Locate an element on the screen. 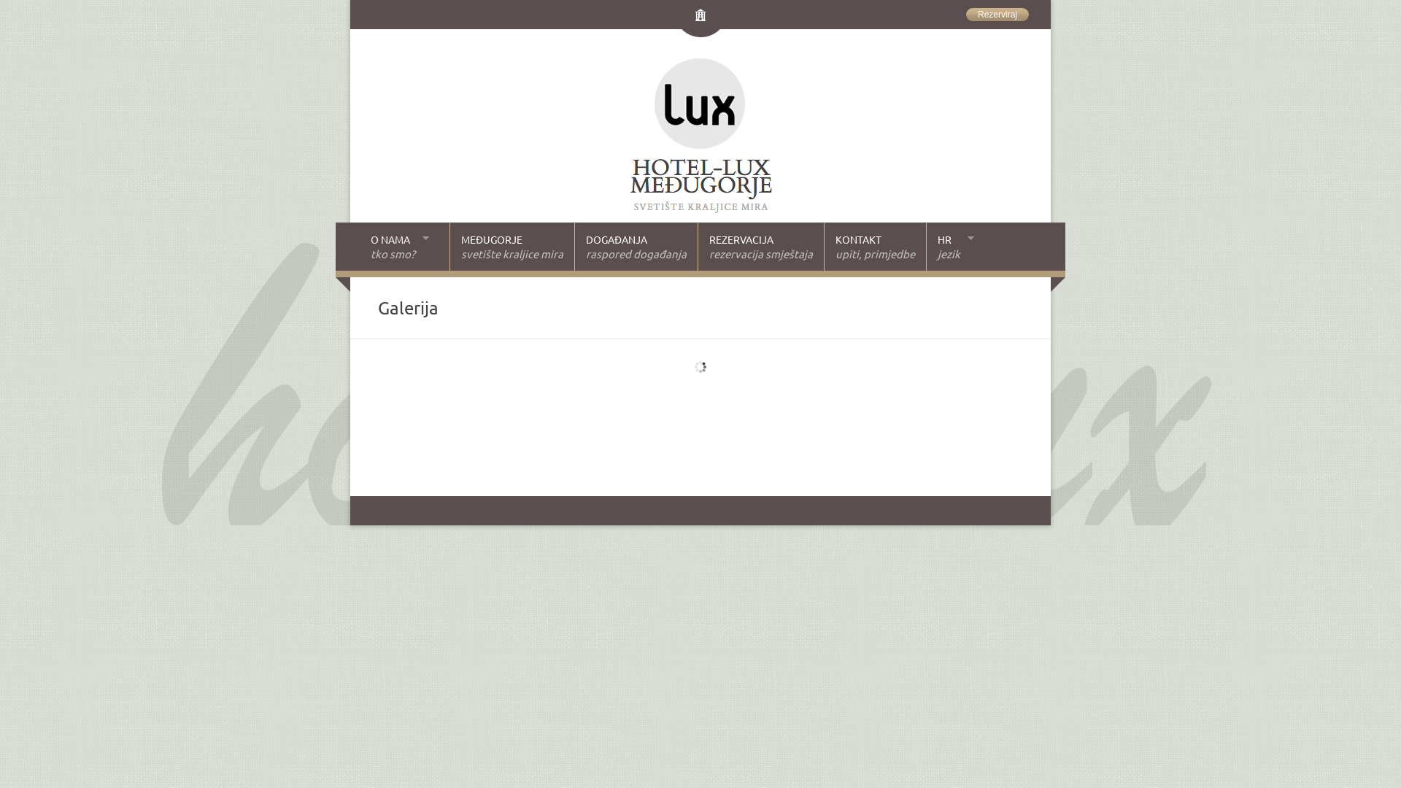 Image resolution: width=1401 pixels, height=788 pixels. DSC-44 is located at coordinates (730, 442).